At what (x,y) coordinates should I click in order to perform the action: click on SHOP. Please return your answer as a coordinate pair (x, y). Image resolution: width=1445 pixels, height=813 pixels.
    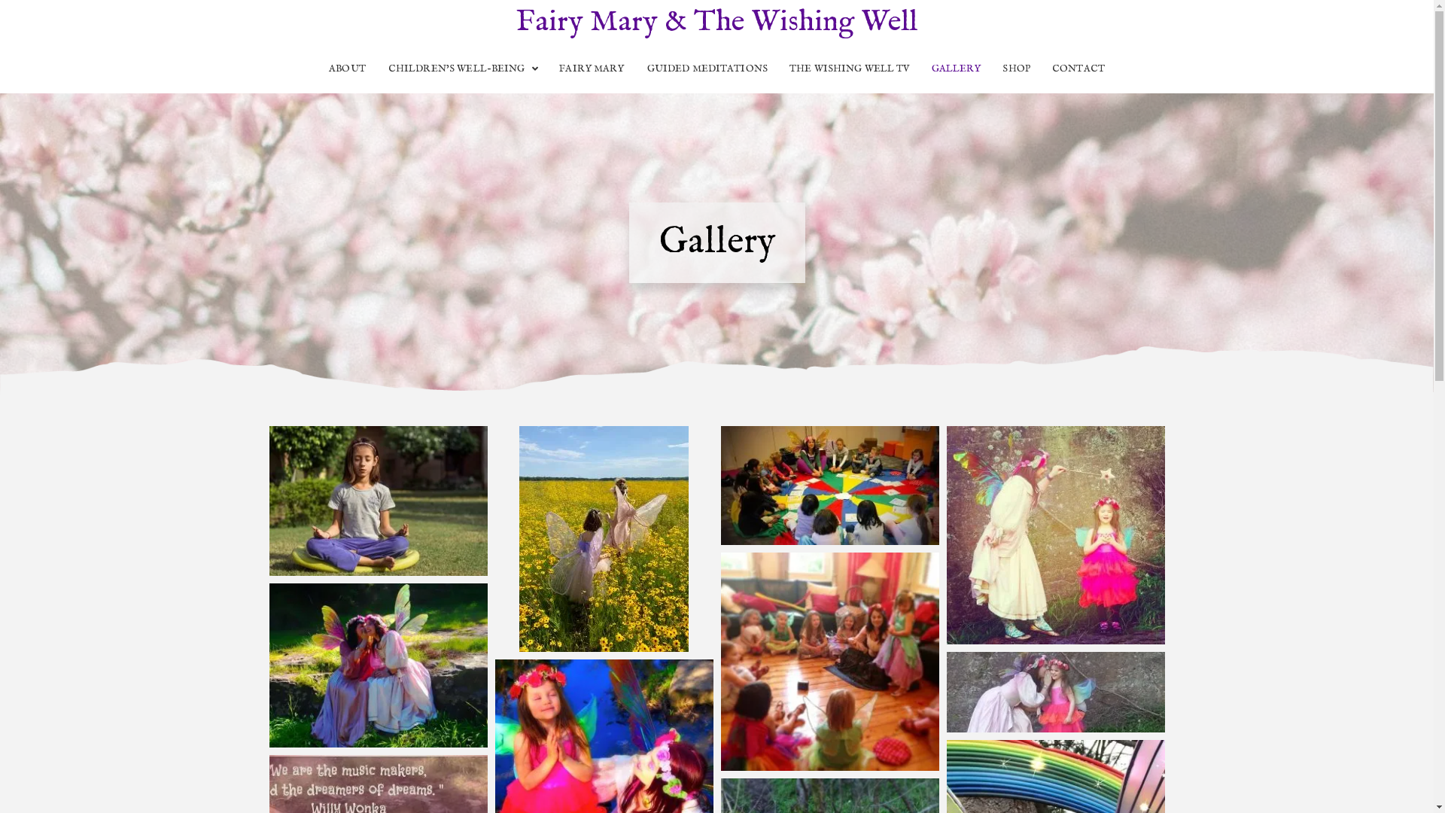
    Looking at the image, I should click on (1017, 69).